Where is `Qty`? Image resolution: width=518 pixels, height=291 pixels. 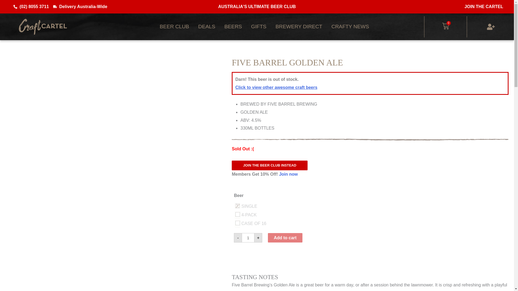 Qty is located at coordinates (248, 238).